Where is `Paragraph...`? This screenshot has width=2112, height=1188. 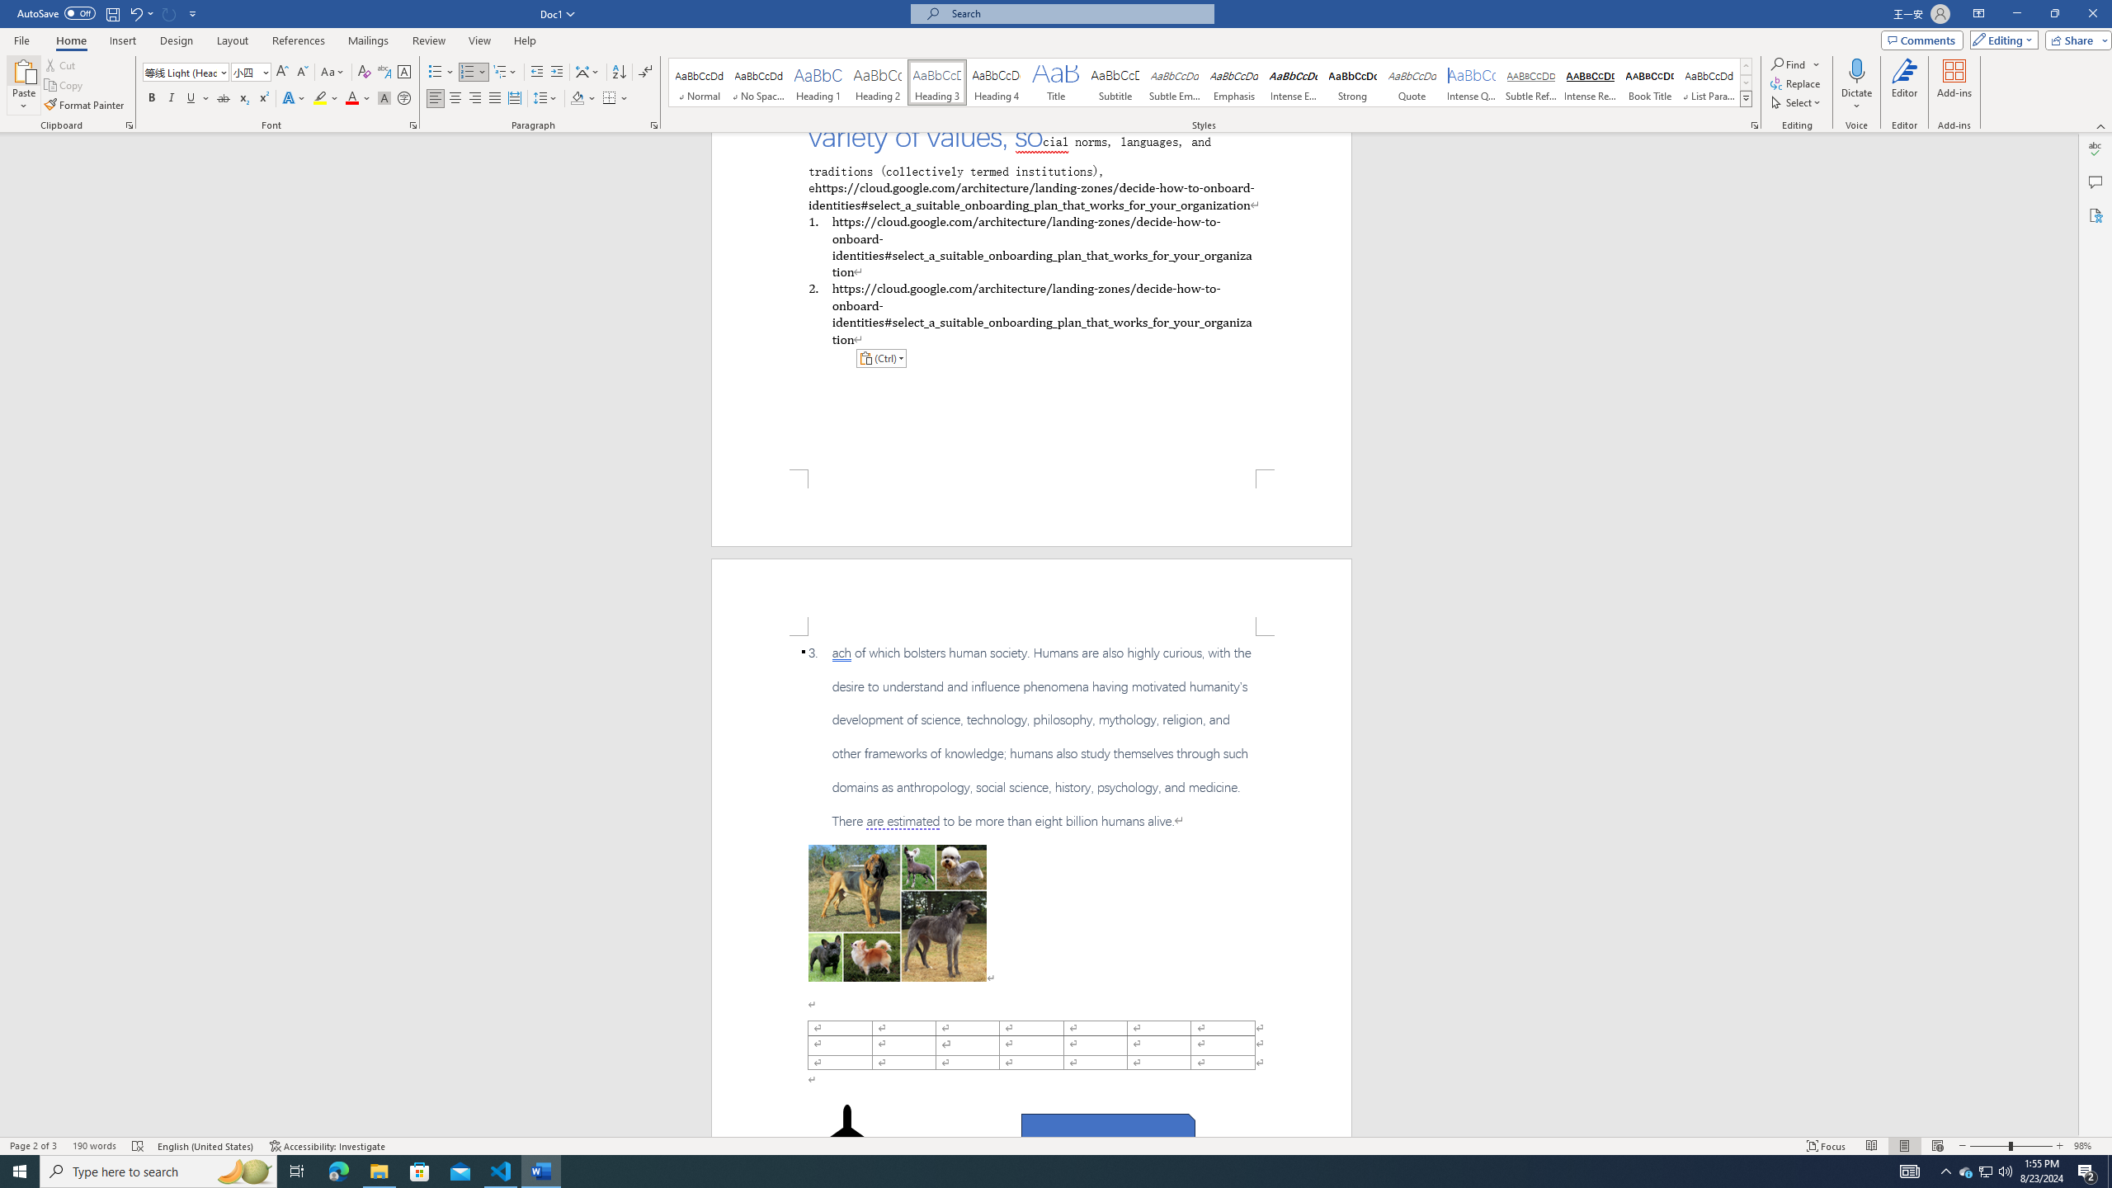 Paragraph... is located at coordinates (654, 125).